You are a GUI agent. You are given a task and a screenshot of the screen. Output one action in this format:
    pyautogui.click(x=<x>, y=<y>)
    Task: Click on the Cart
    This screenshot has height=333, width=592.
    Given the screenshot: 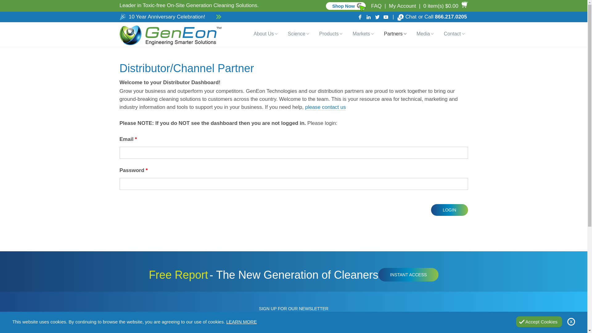 What is the action you would take?
    pyautogui.click(x=441, y=6)
    